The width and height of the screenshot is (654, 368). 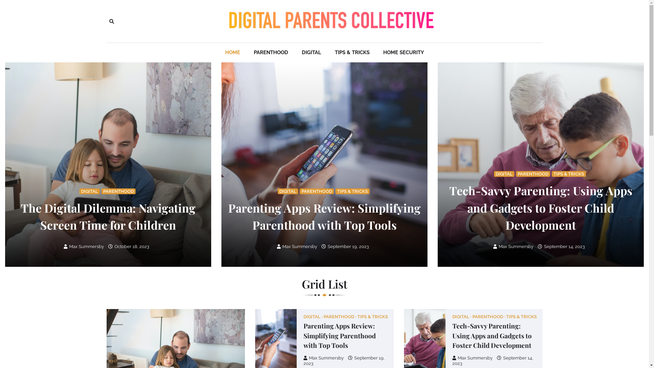 What do you see at coordinates (489, 317) in the screenshot?
I see `PARENTHOOD` at bounding box center [489, 317].